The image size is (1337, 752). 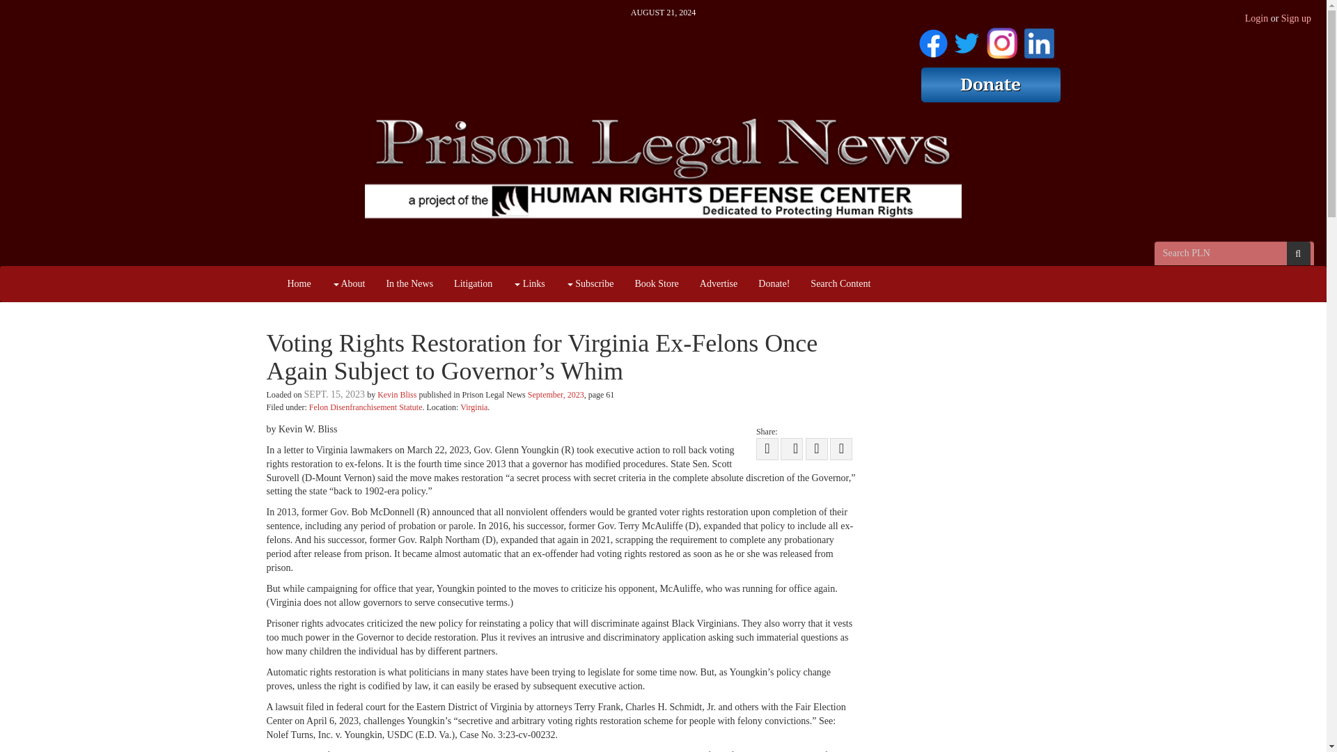 I want to click on HRDC Instagram Page, so click(x=1001, y=40).